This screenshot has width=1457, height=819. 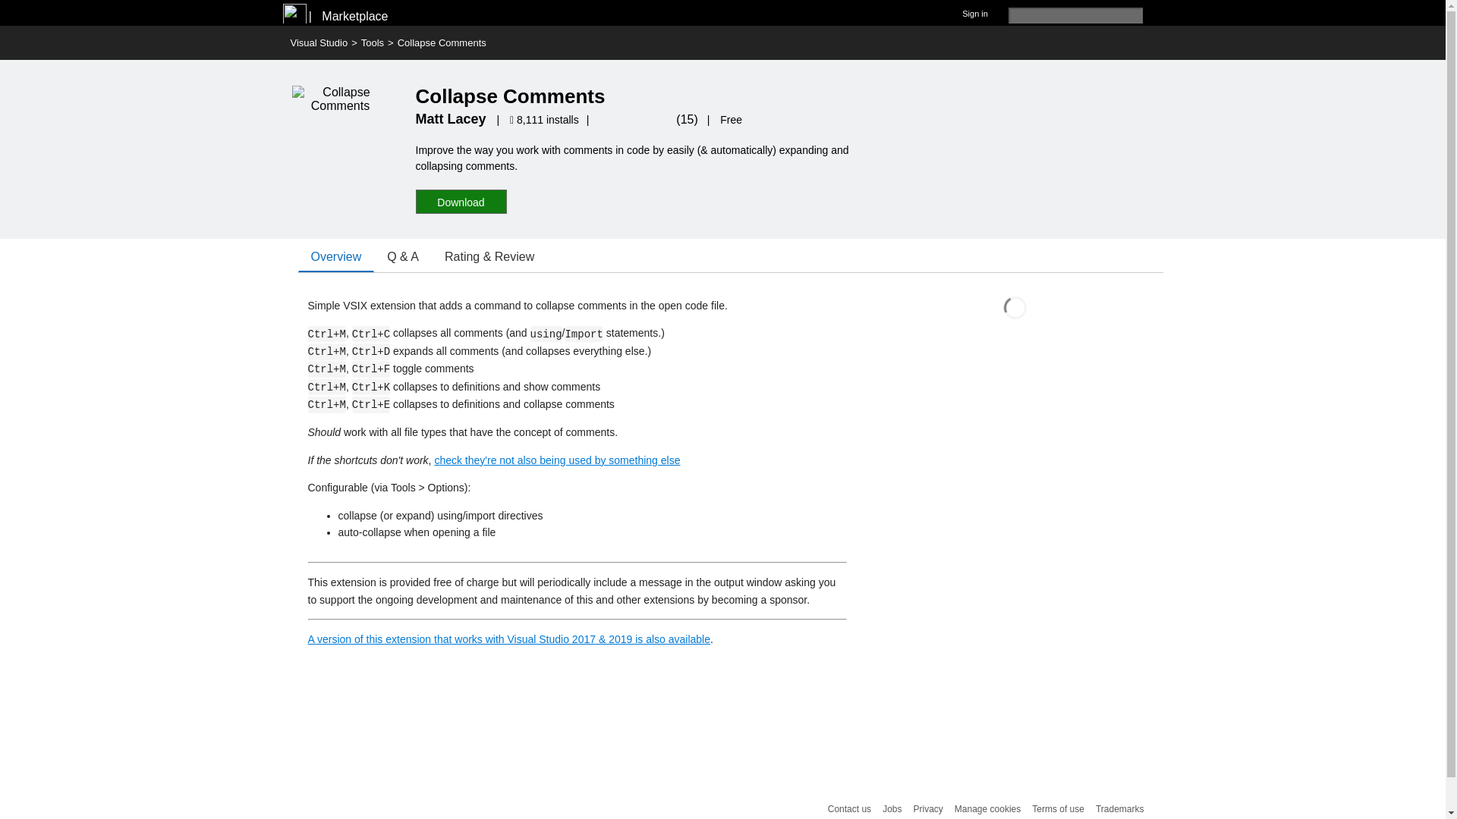 What do you see at coordinates (335, 256) in the screenshot?
I see `Overview` at bounding box center [335, 256].